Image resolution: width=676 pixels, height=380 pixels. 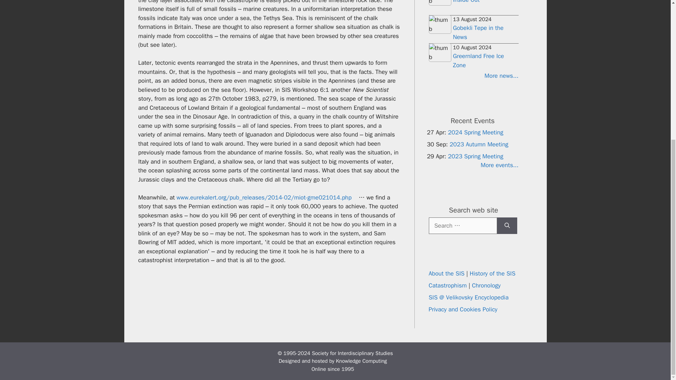 What do you see at coordinates (466, 1) in the screenshot?
I see `Inside Out` at bounding box center [466, 1].